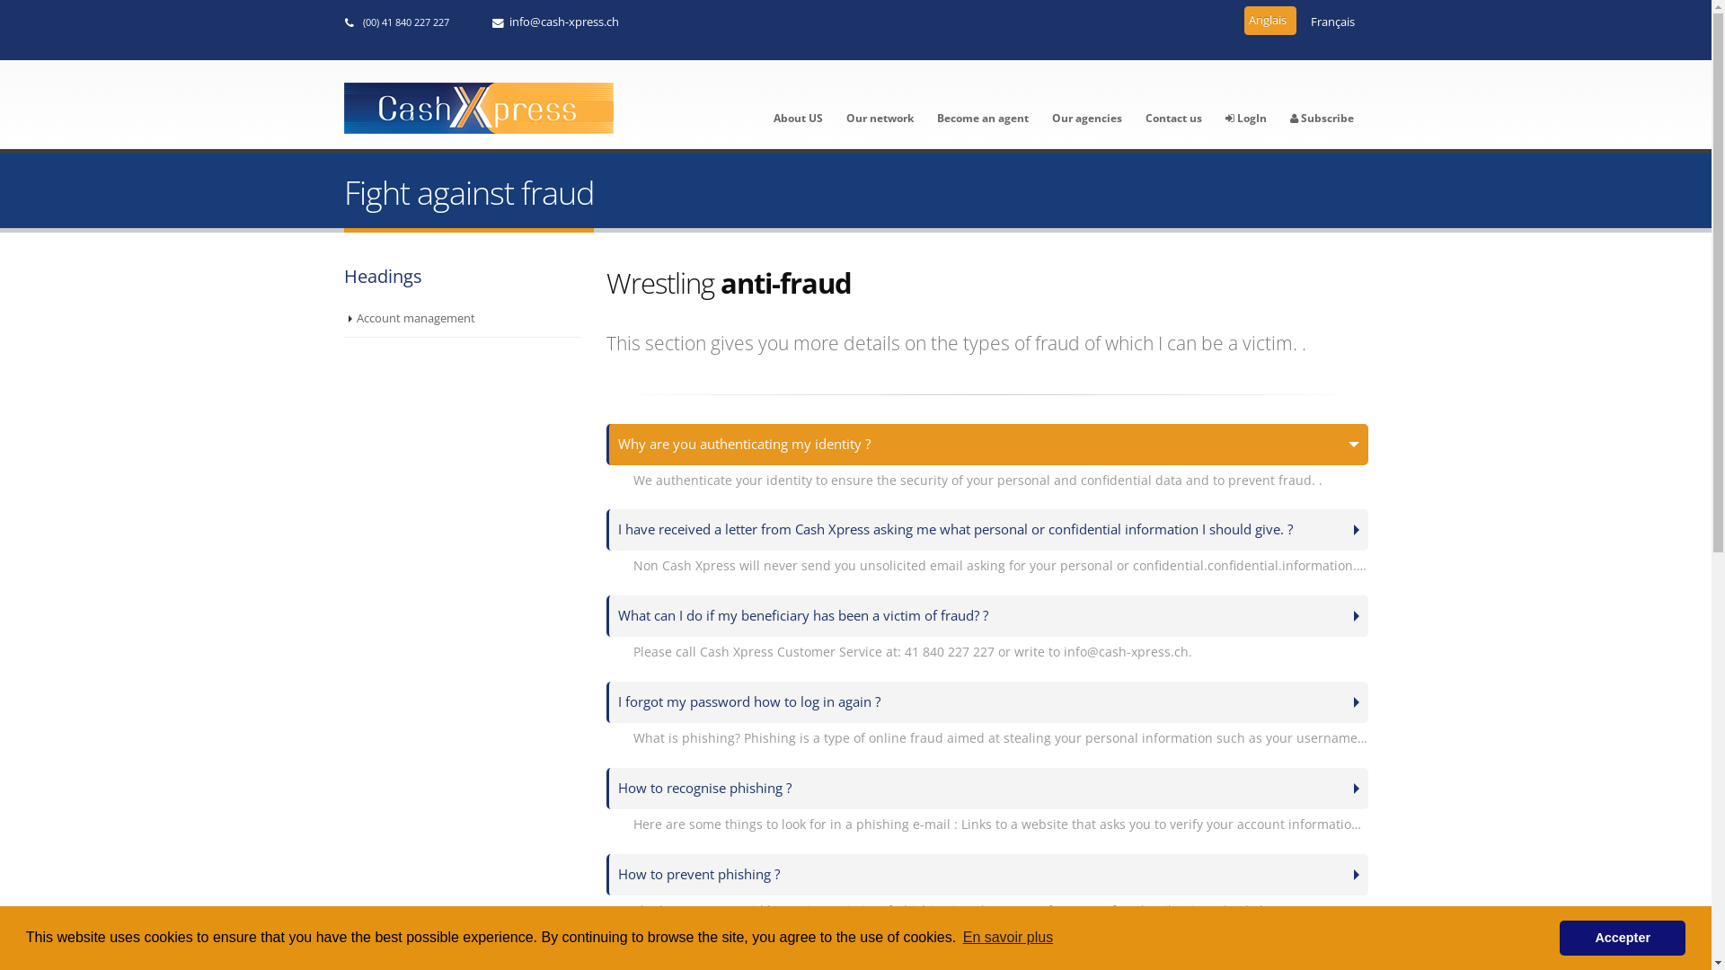 Image resolution: width=1725 pixels, height=970 pixels. I want to click on (00) 41 840 227 227, so click(409, 22).